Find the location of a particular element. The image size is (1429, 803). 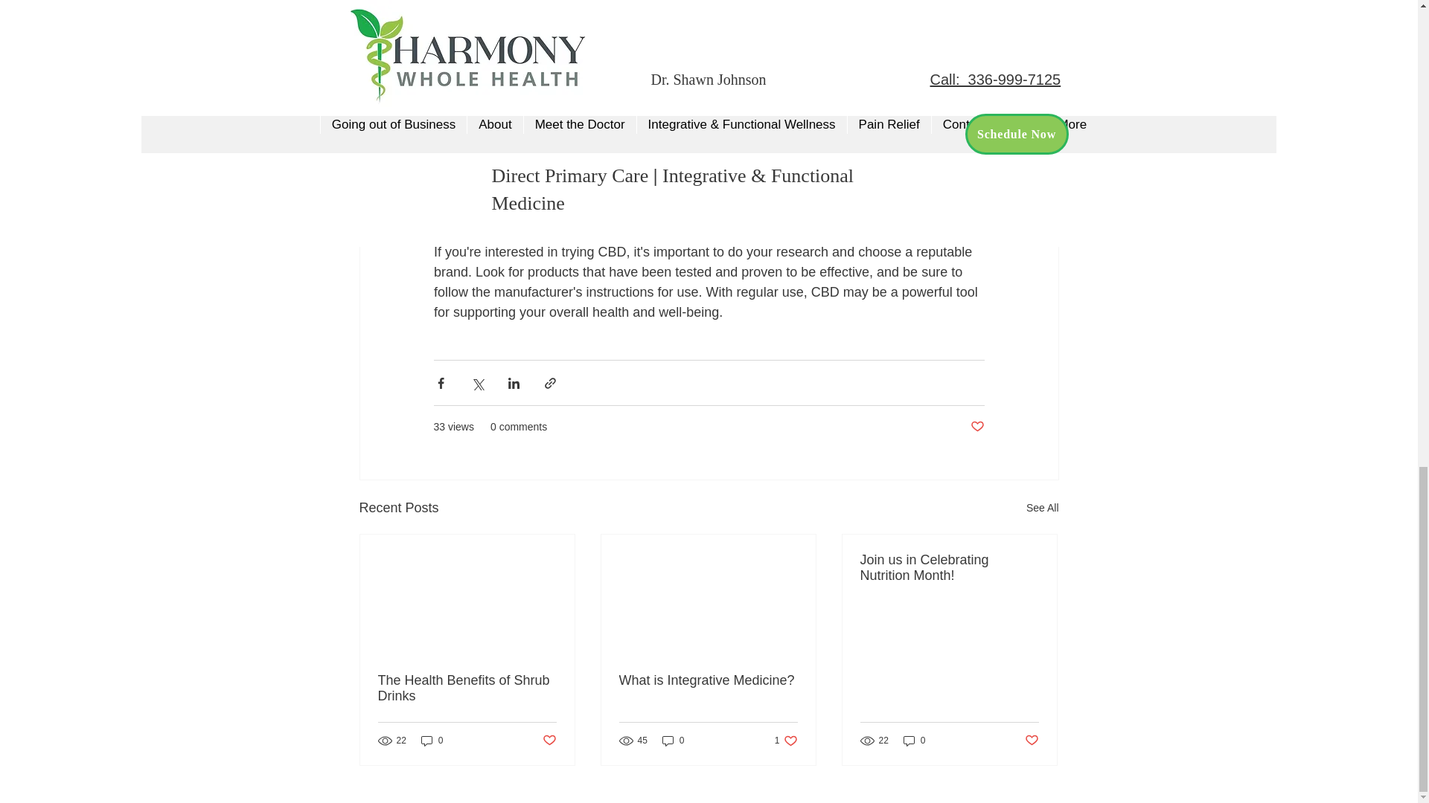

Post not marked as liked is located at coordinates (467, 688).